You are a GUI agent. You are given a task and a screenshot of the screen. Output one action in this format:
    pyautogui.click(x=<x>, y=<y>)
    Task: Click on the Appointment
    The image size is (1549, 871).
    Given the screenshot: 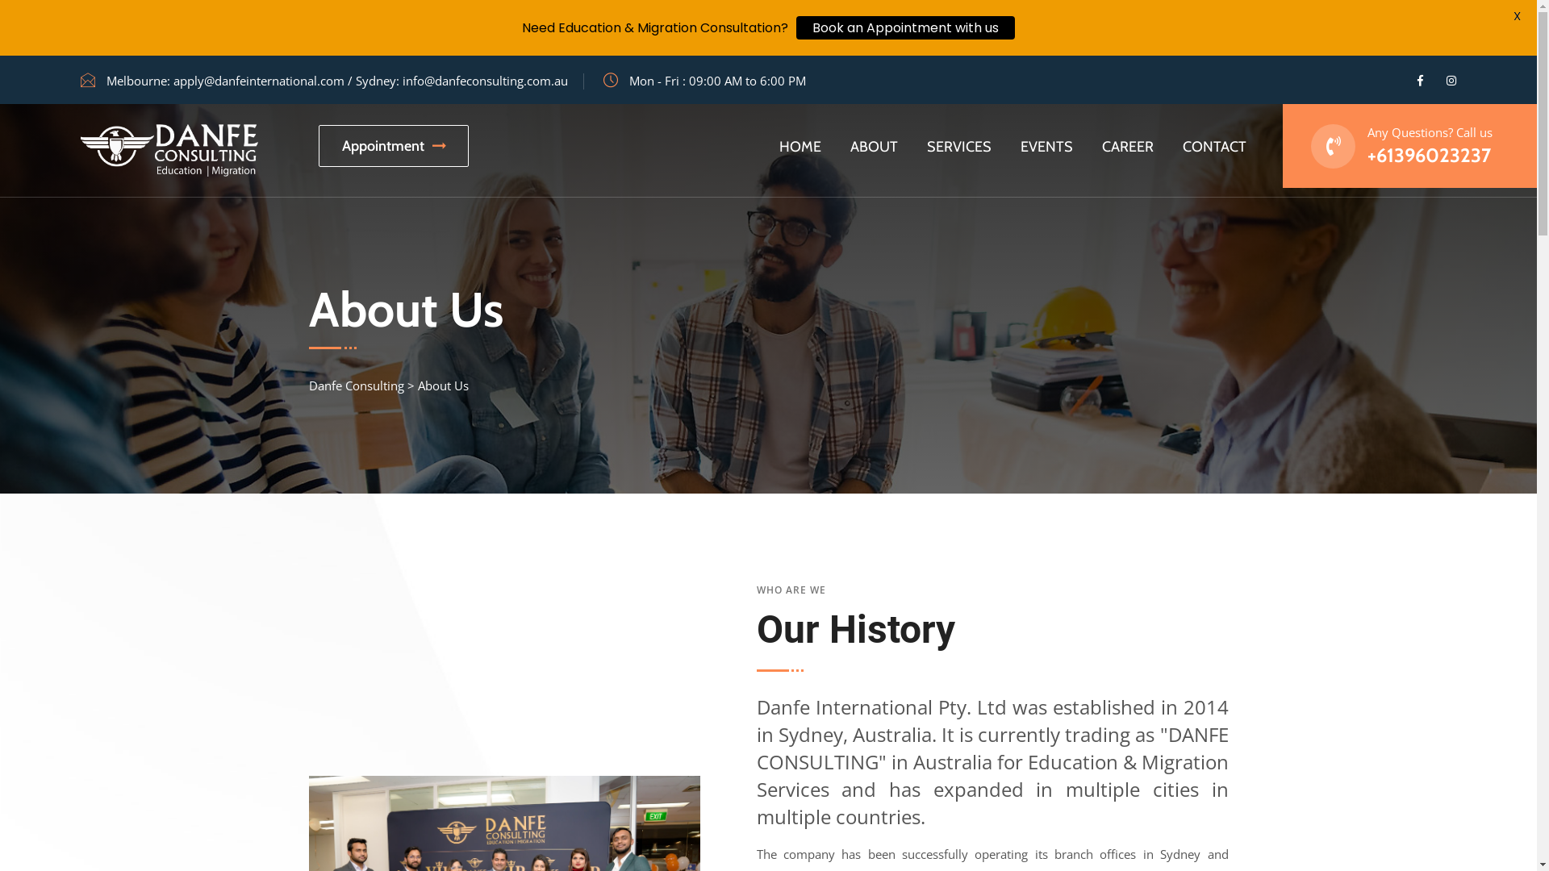 What is the action you would take?
    pyautogui.click(x=394, y=146)
    